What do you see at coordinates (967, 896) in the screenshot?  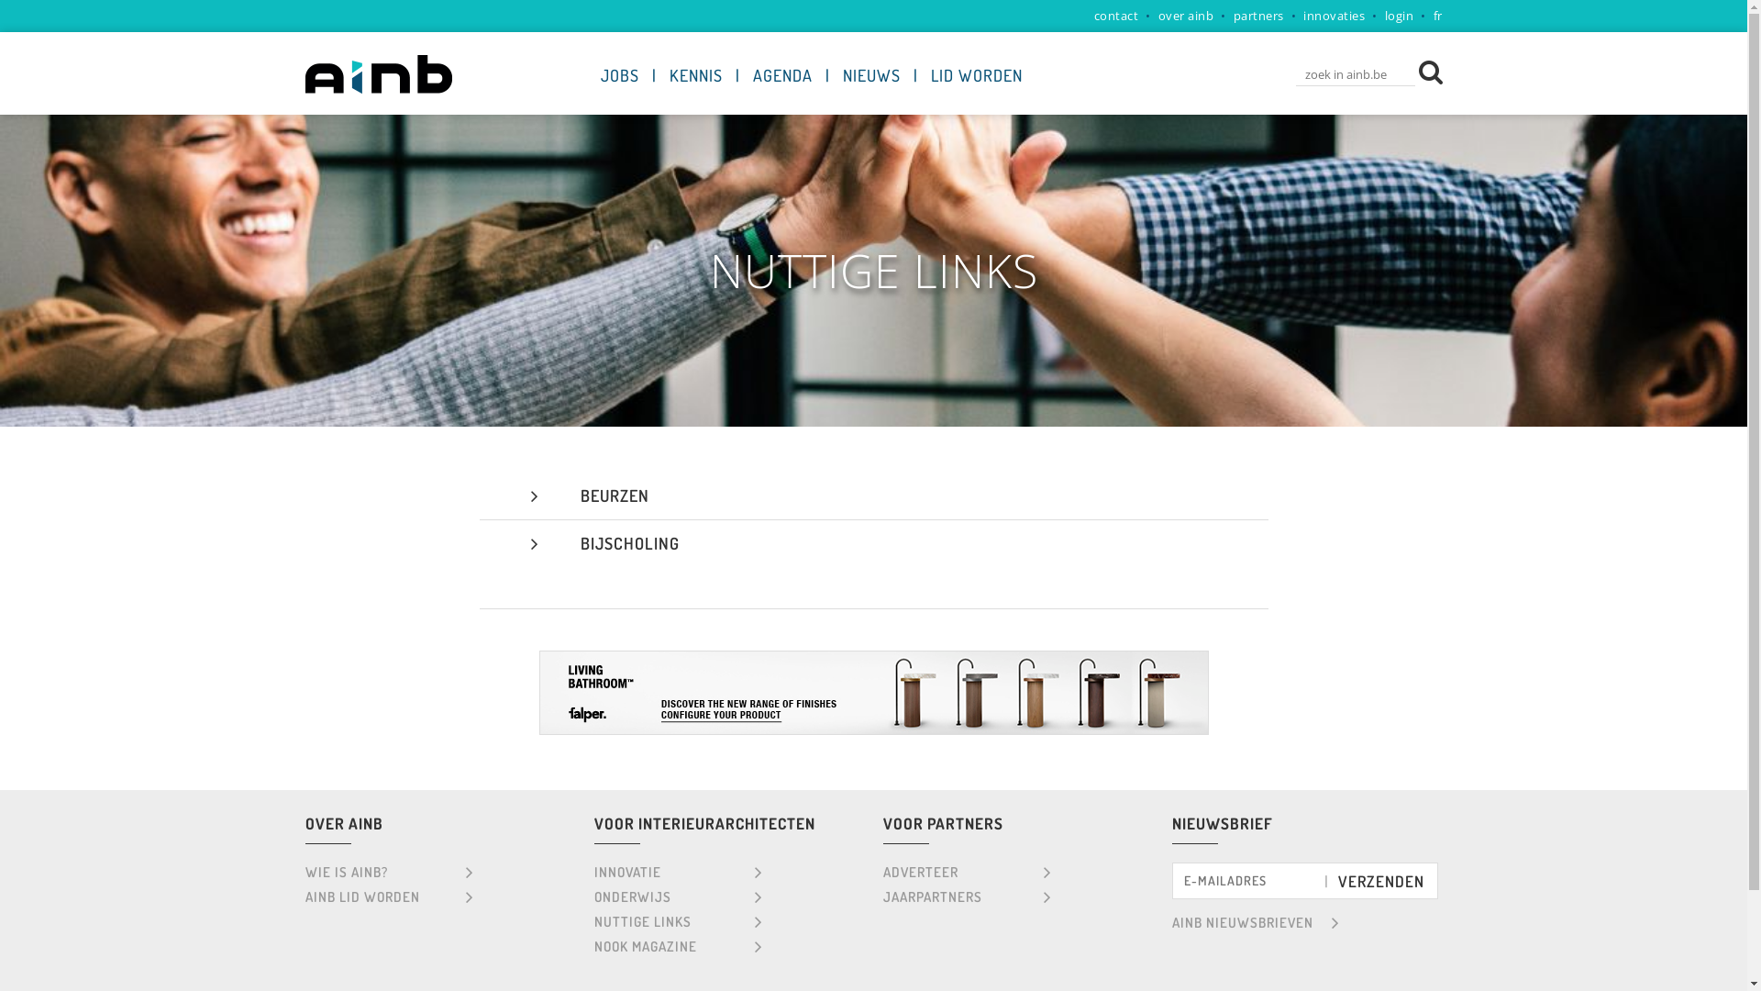 I see `JAARPARTNERS` at bounding box center [967, 896].